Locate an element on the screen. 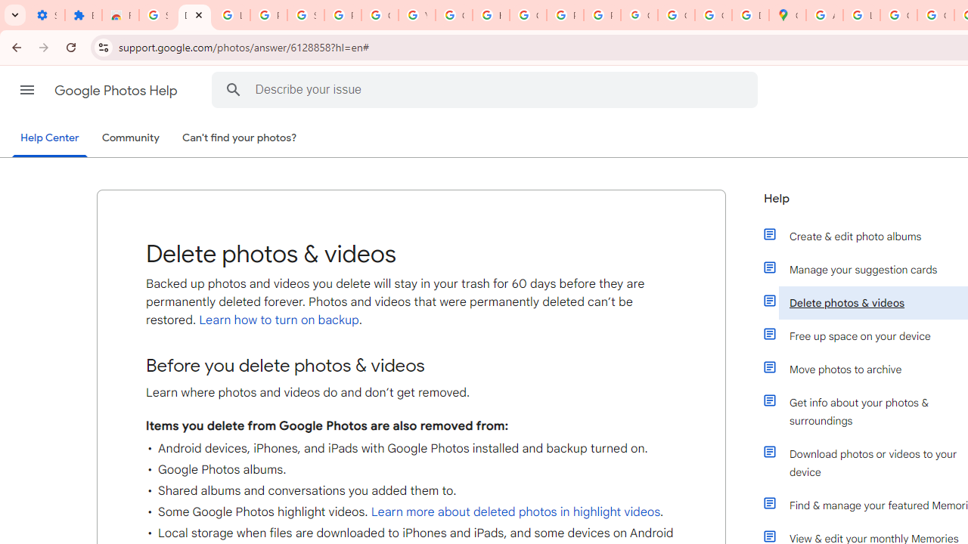 This screenshot has height=544, width=968. Google Account is located at coordinates (380, 15).